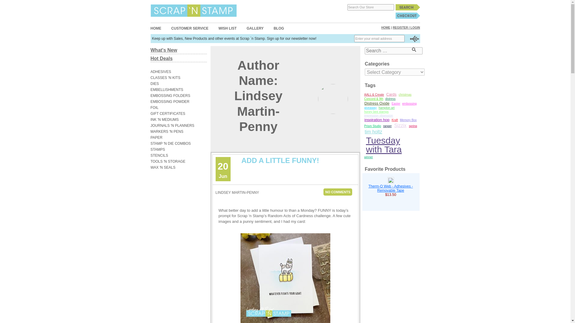  What do you see at coordinates (379, 115) in the screenshot?
I see `1 topic` at bounding box center [379, 115].